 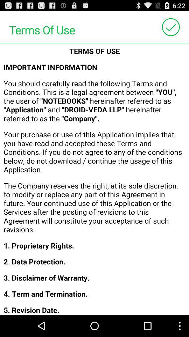 What do you see at coordinates (171, 27) in the screenshot?
I see `accept terms of use` at bounding box center [171, 27].